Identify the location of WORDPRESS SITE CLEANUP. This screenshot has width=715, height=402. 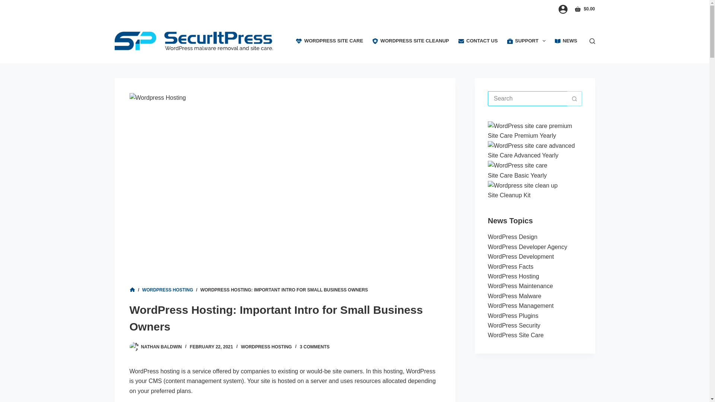
(411, 41).